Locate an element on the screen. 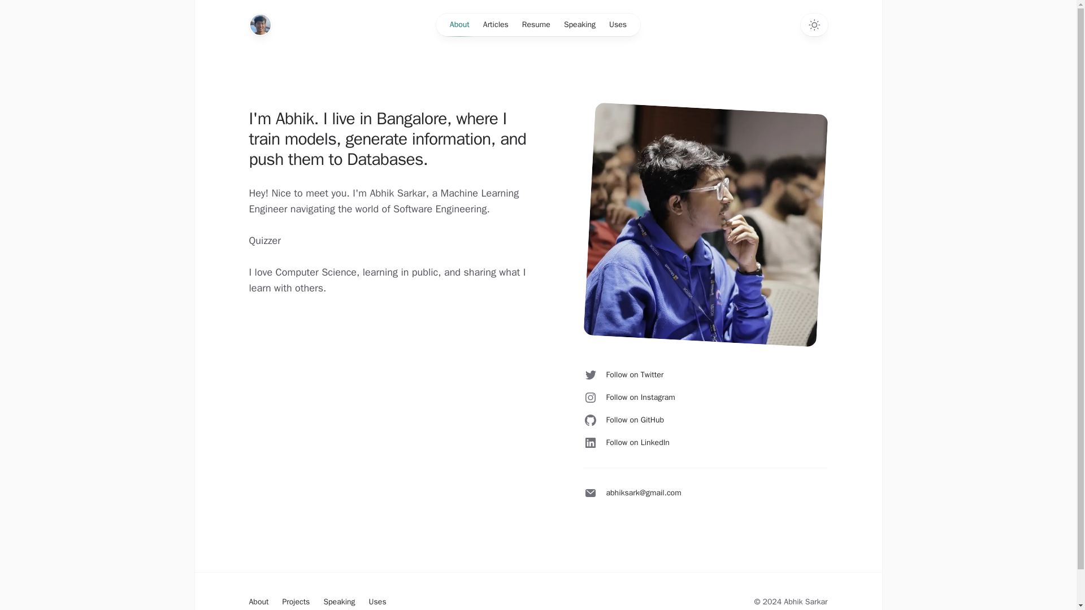 This screenshot has height=610, width=1085. Follow on GitHub is located at coordinates (624, 420).